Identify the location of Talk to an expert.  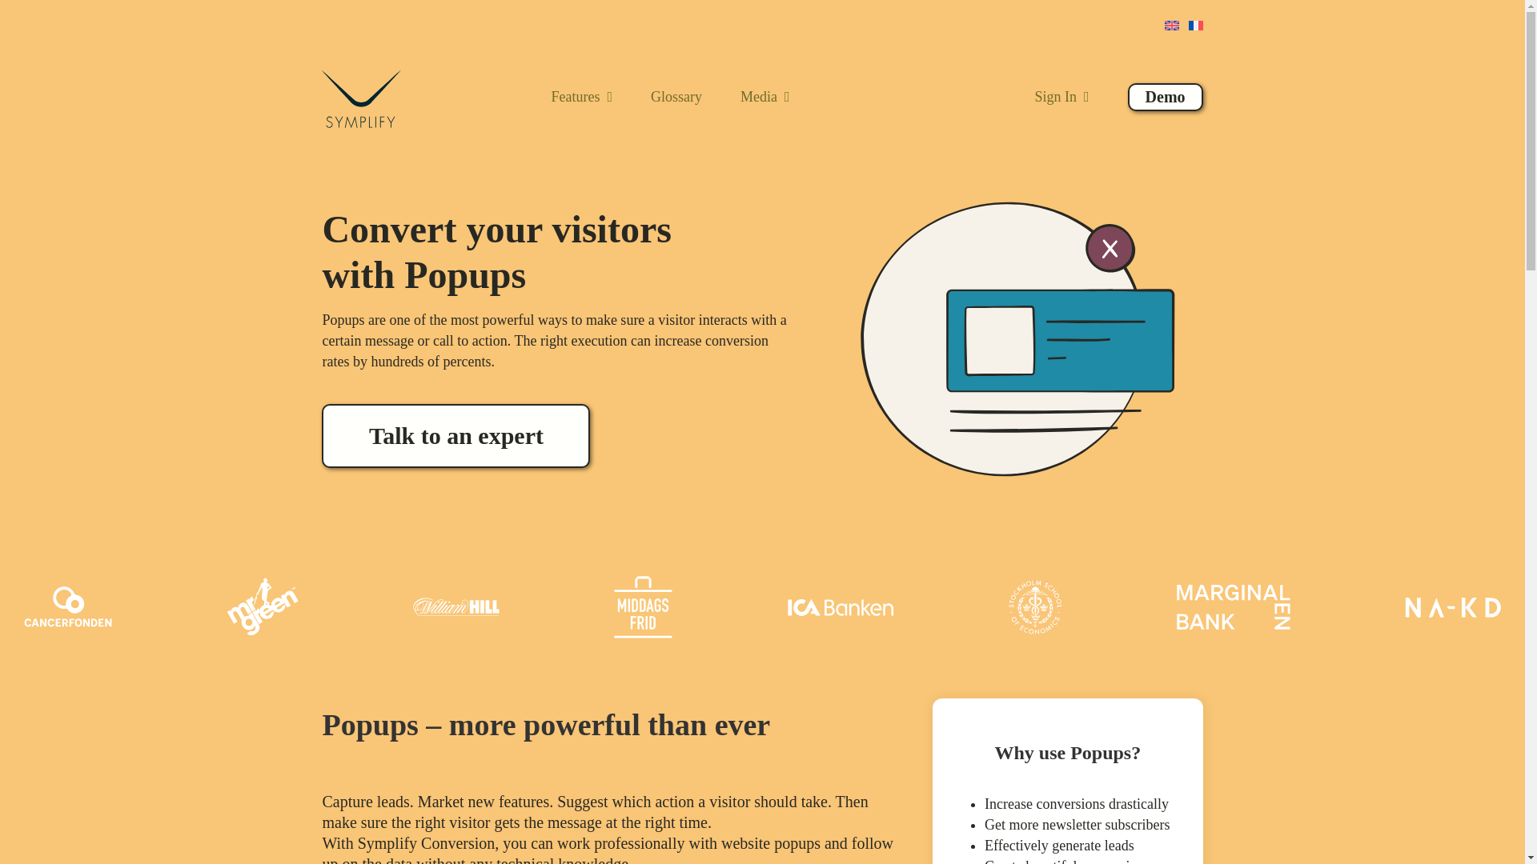
(455, 436).